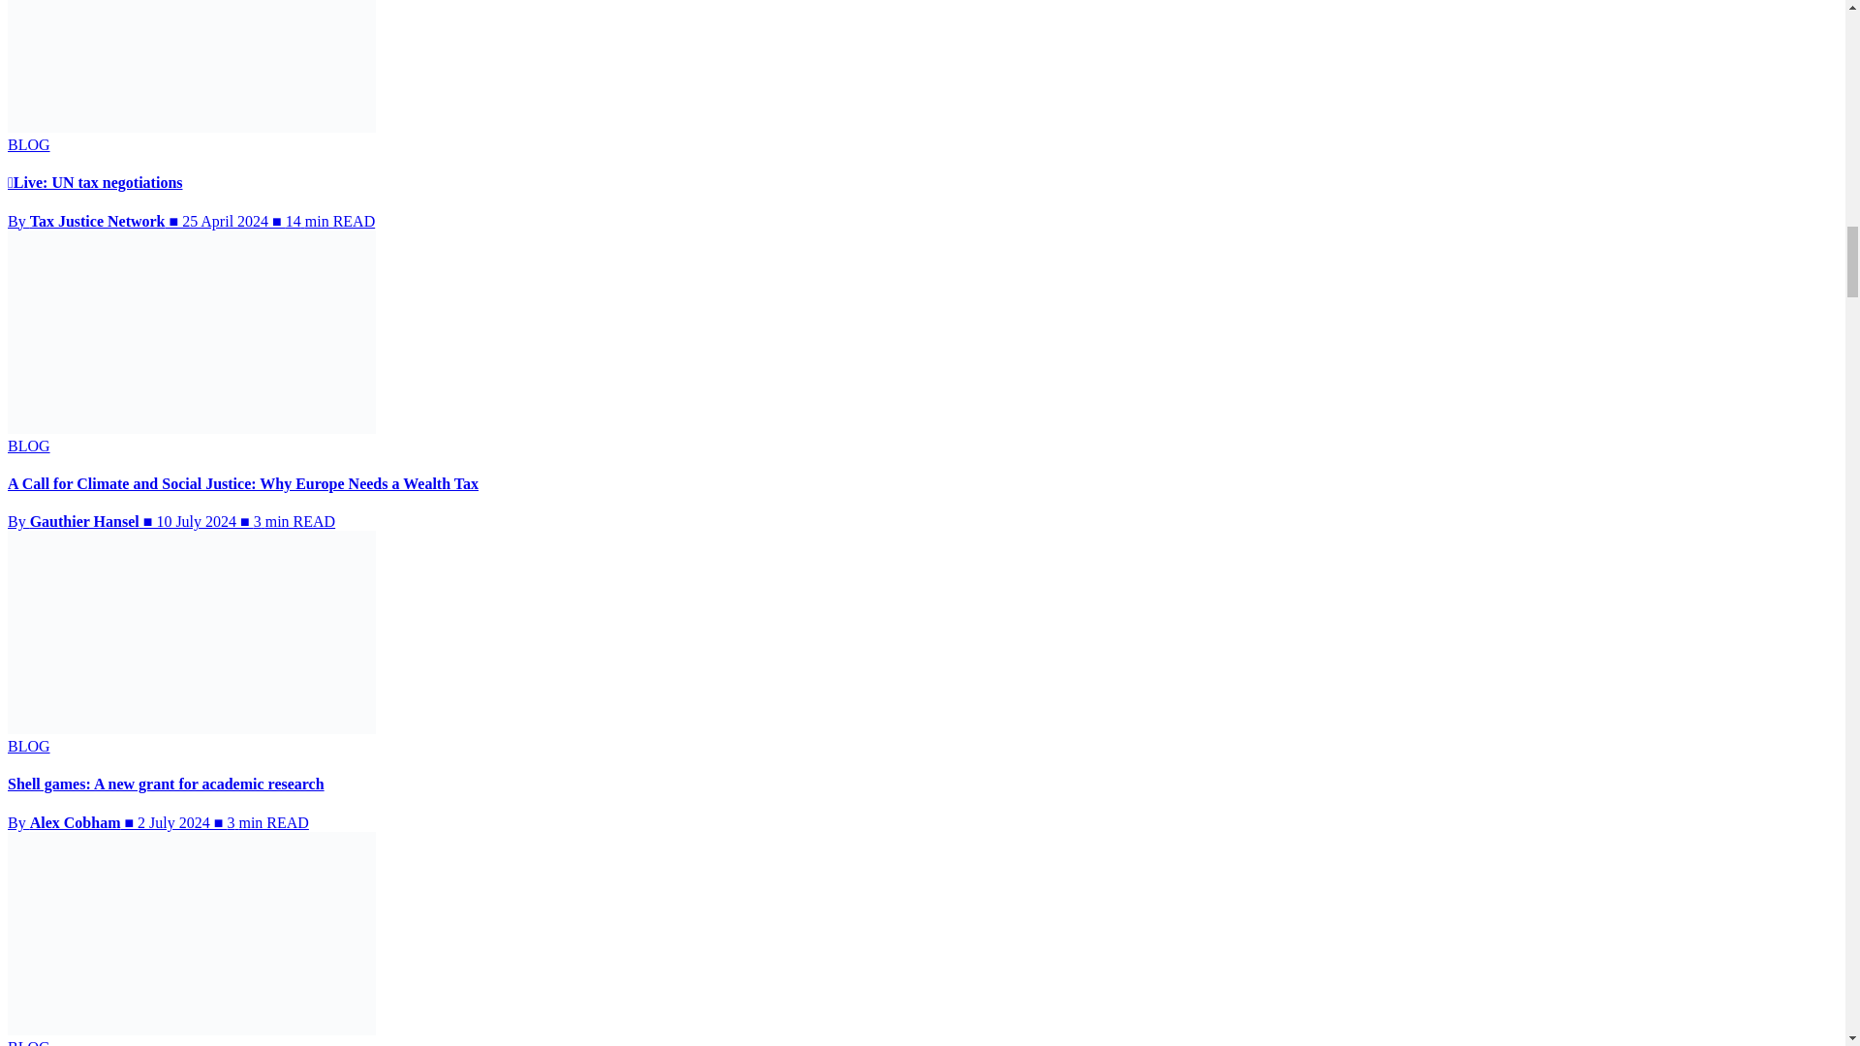 This screenshot has width=1860, height=1046. Describe the element at coordinates (191, 631) in the screenshot. I see `shell games3` at that location.